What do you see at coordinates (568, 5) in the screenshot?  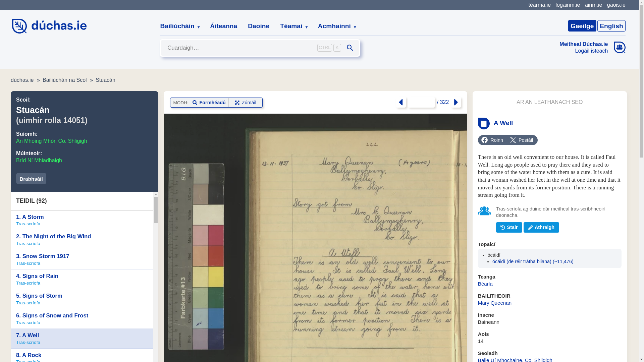 I see `logainm.ie` at bounding box center [568, 5].